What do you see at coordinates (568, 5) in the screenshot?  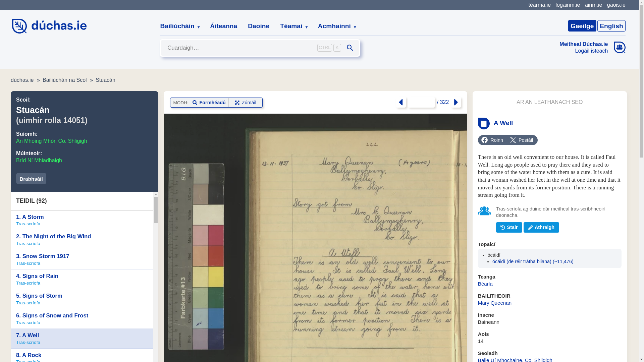 I see `logainm.ie` at bounding box center [568, 5].